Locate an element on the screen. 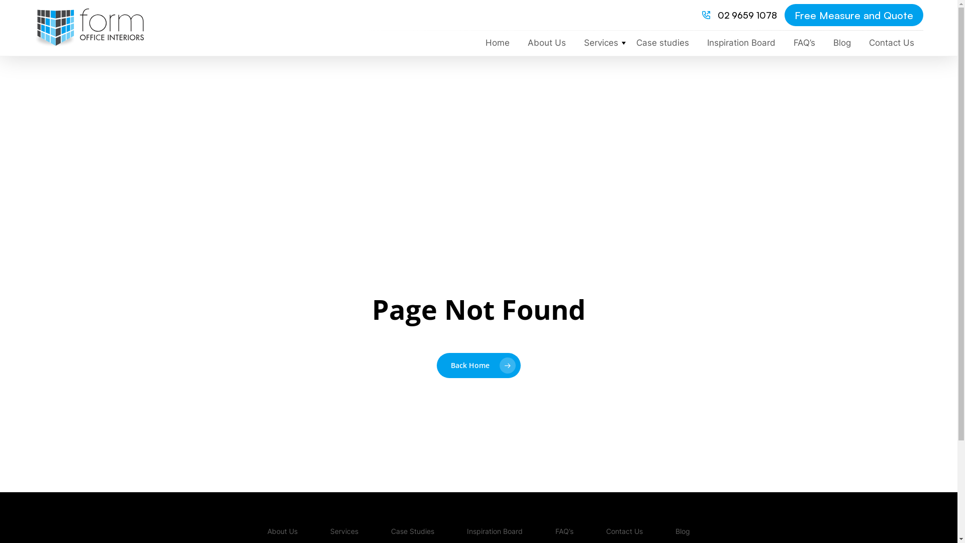  Contact Us is located at coordinates (624, 531).